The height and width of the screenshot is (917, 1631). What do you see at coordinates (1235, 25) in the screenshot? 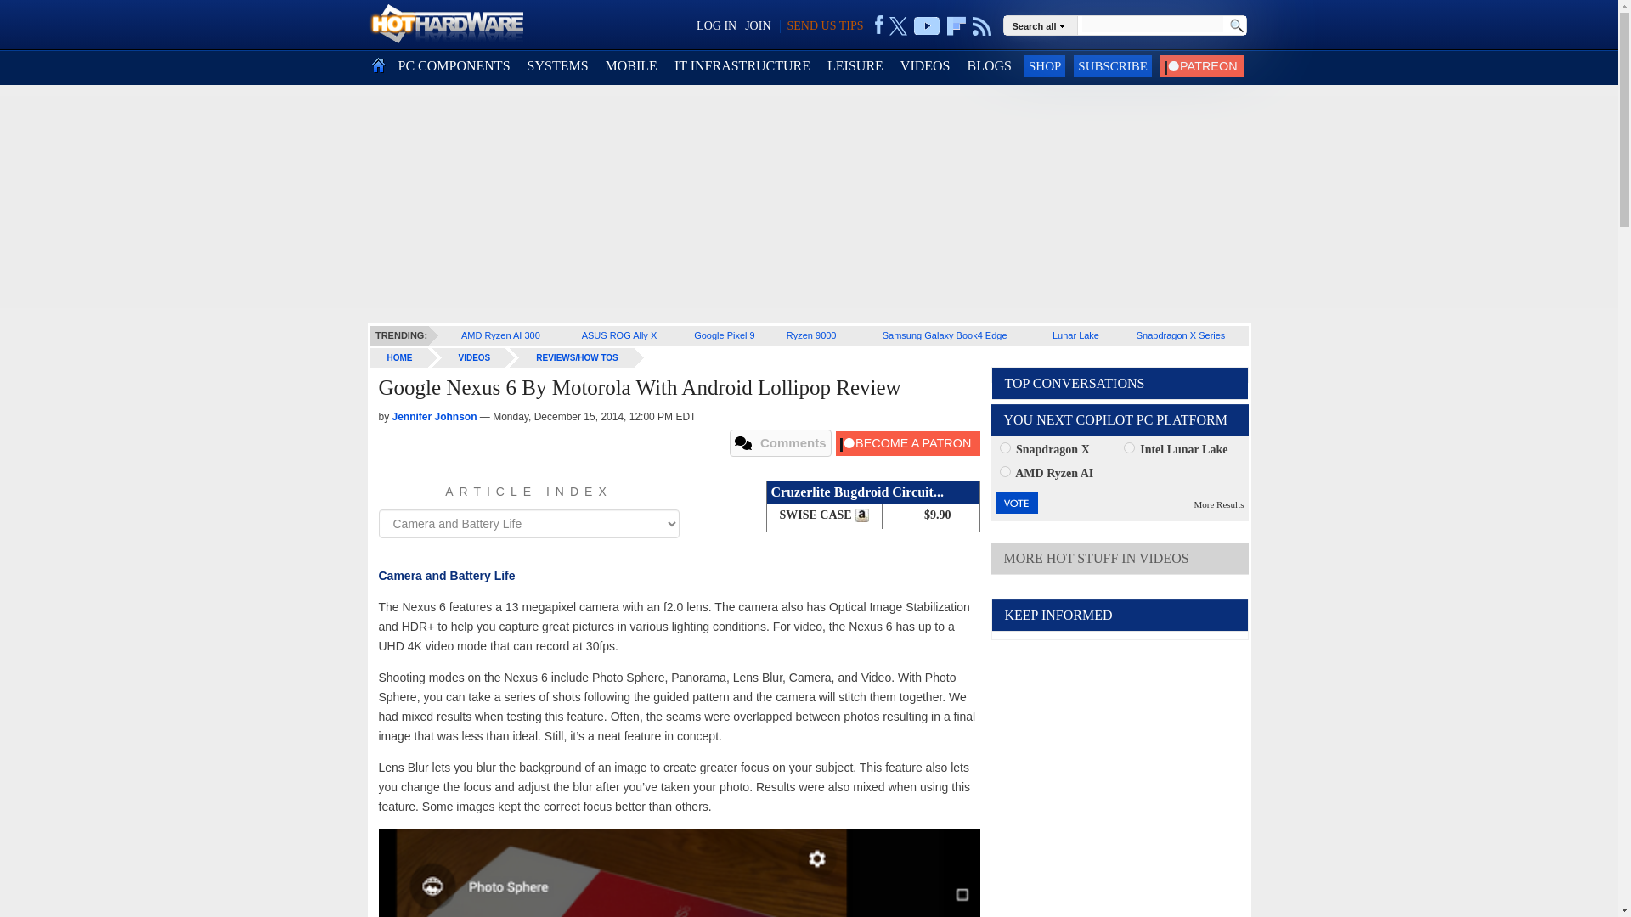
I see `Go` at bounding box center [1235, 25].